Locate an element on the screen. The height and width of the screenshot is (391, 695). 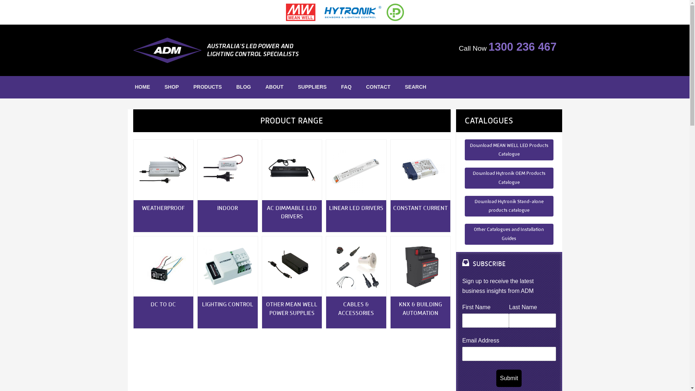
MEAN WELL Weather Proof LED Drivers is located at coordinates (169, 176).